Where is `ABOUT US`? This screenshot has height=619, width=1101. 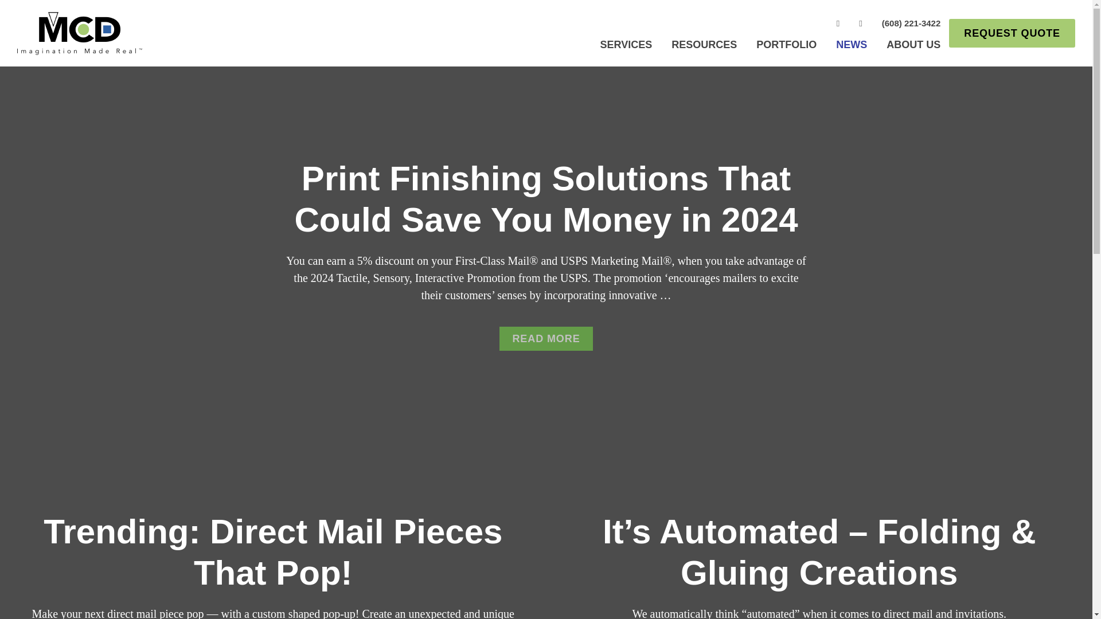
ABOUT US is located at coordinates (913, 47).